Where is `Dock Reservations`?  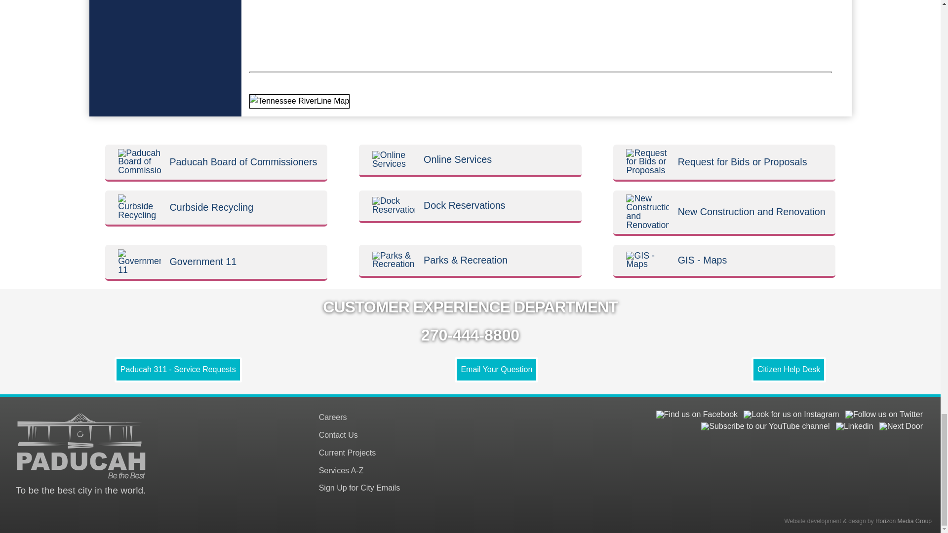 Dock Reservations is located at coordinates (394, 205).